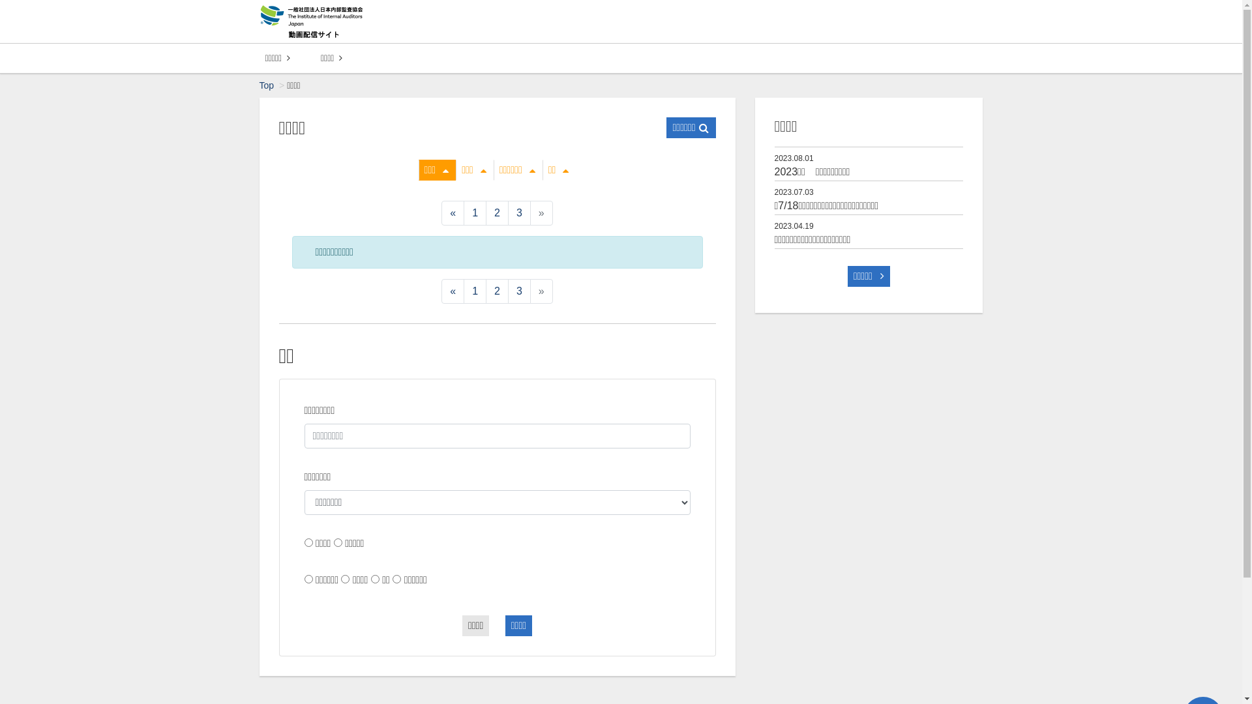 The image size is (1252, 704). Describe the element at coordinates (475, 291) in the screenshot. I see `1` at that location.